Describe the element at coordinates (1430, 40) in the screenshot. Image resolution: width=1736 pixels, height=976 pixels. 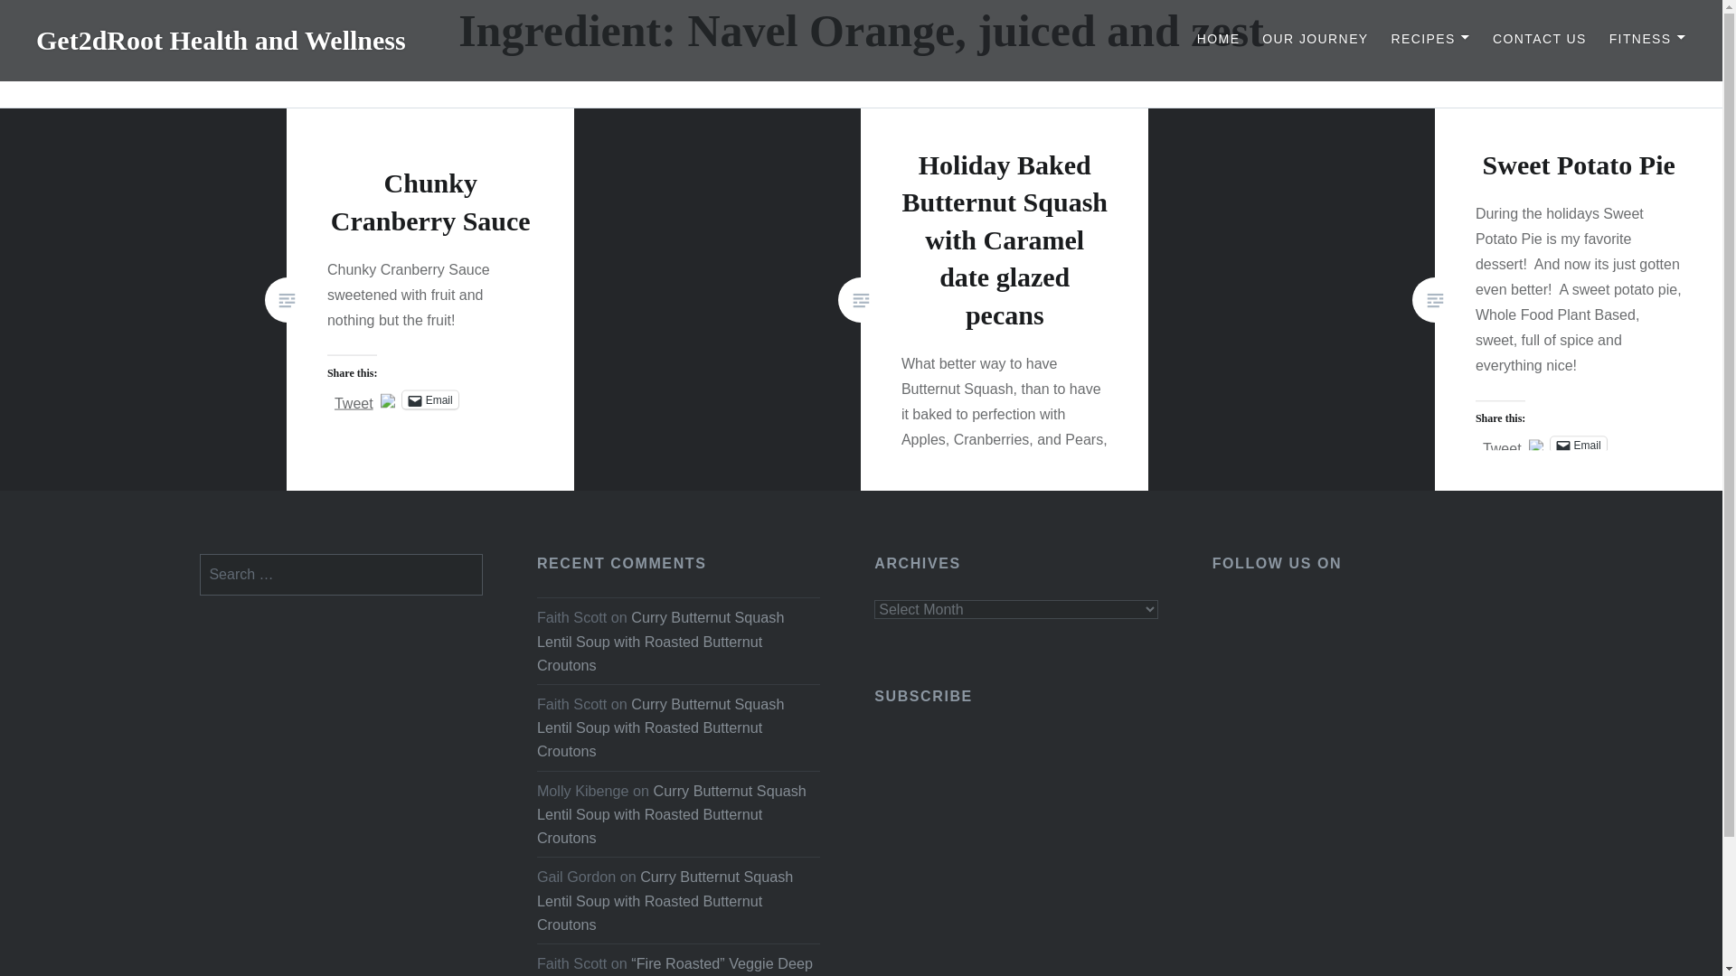
I see `RECIPES` at that location.